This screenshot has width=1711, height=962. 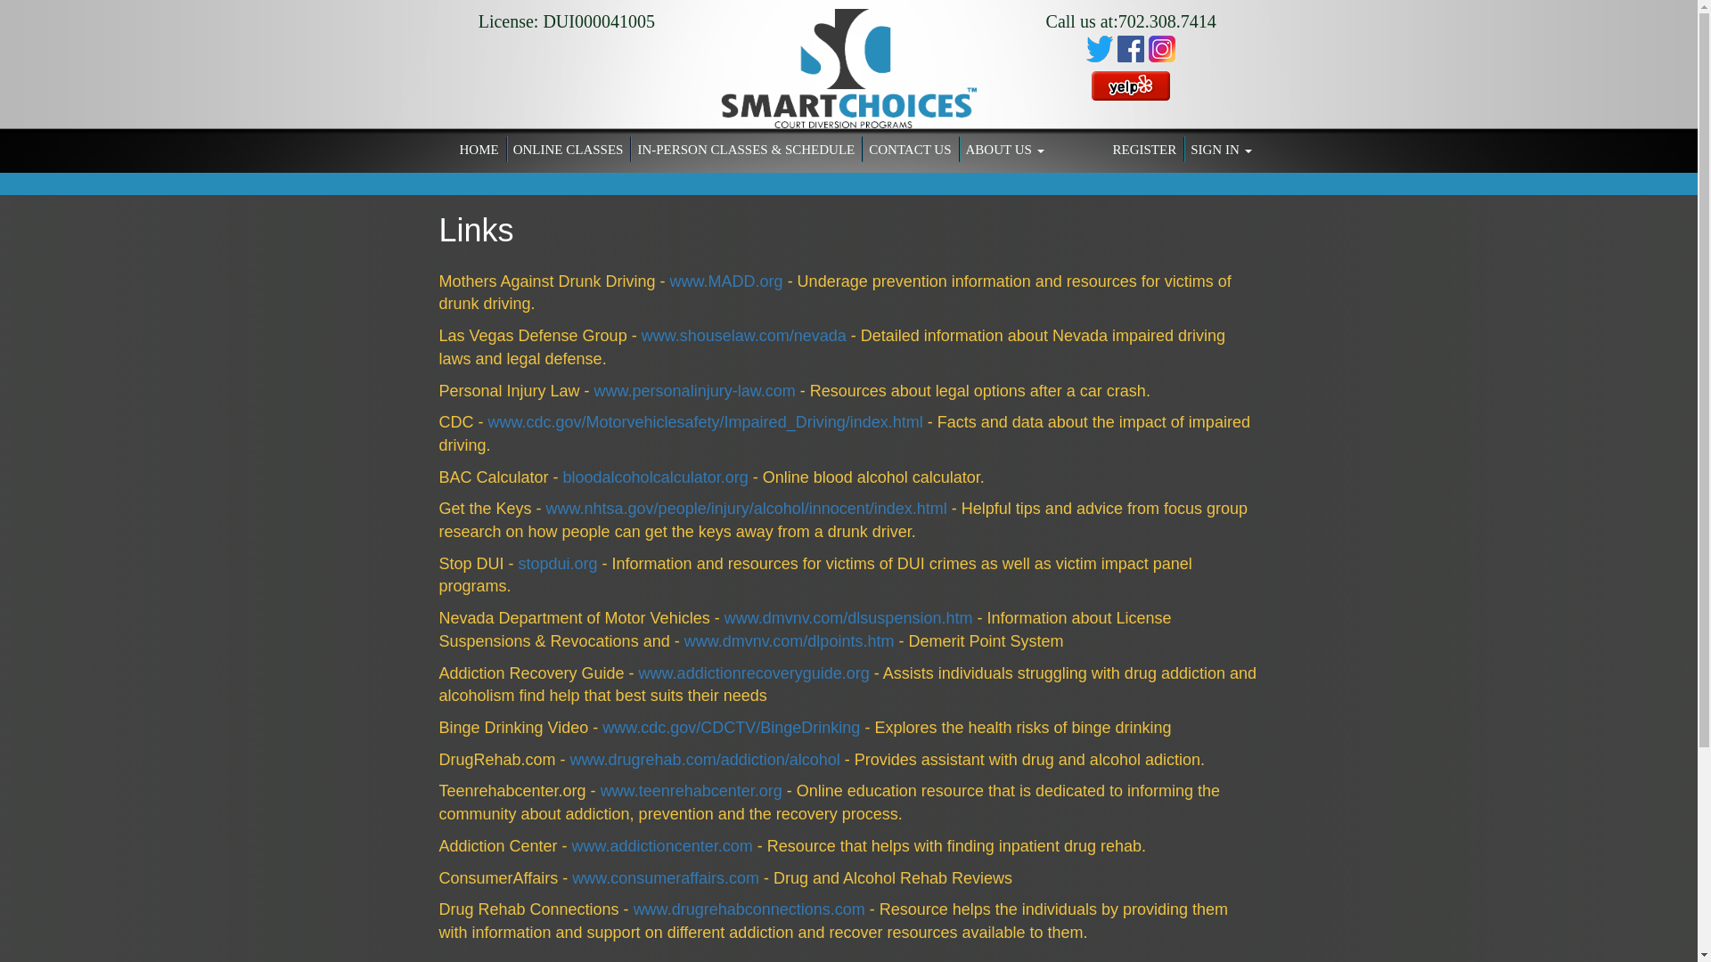 I want to click on stopdui.org, so click(x=558, y=563).